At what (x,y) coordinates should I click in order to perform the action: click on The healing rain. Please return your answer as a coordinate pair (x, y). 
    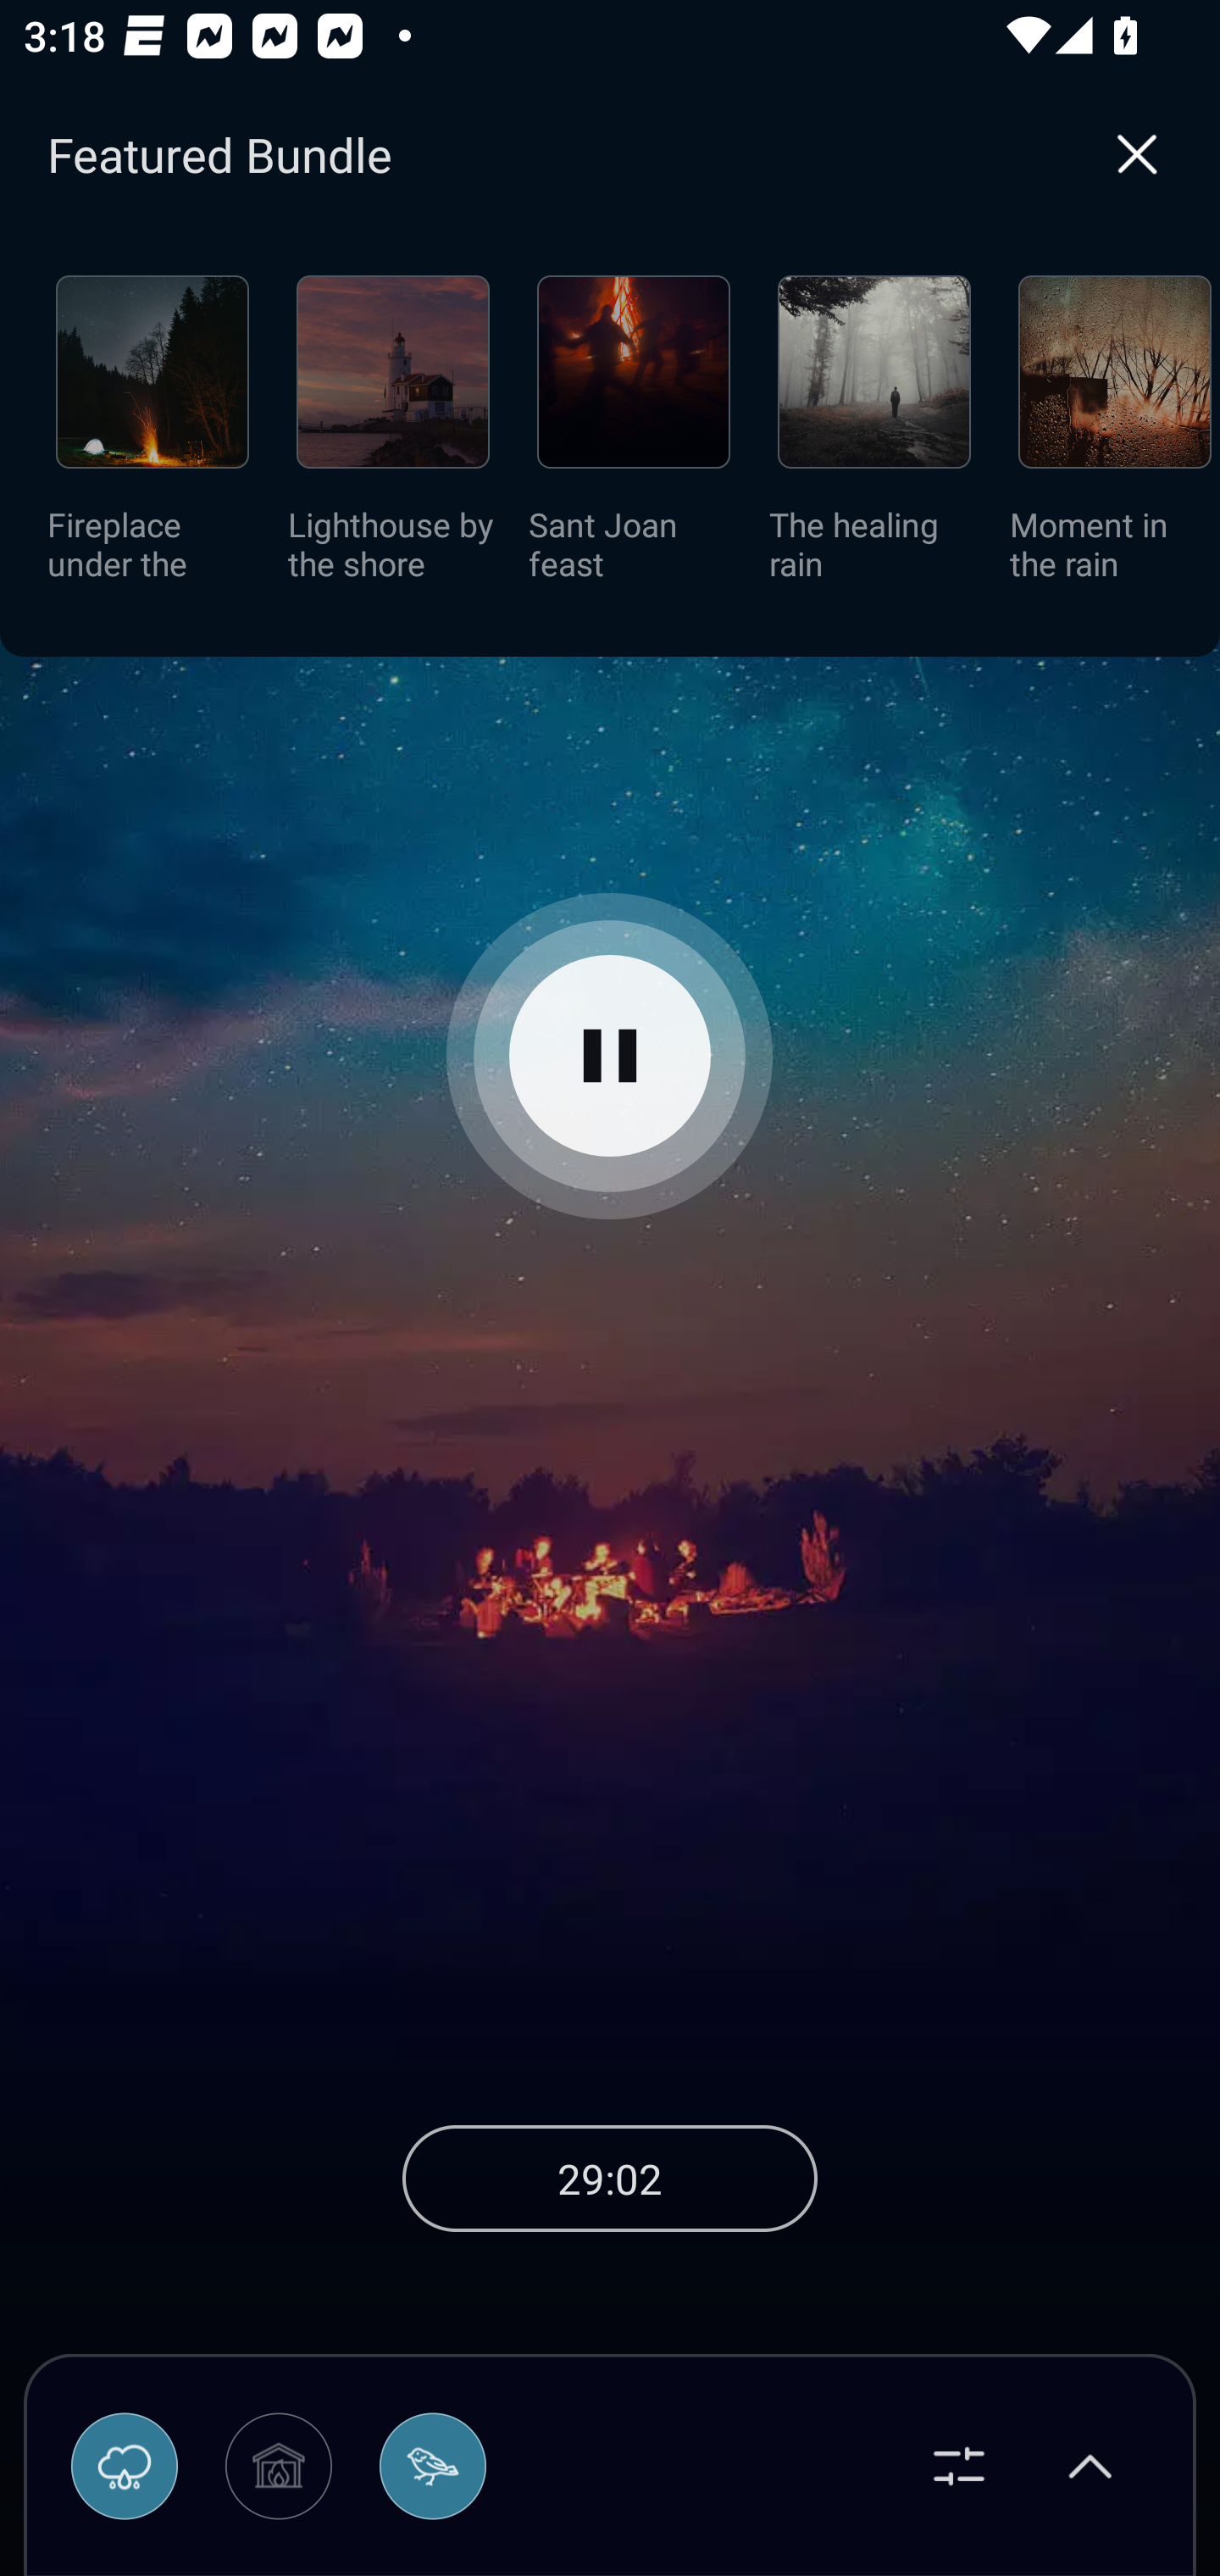
    Looking at the image, I should click on (874, 439).